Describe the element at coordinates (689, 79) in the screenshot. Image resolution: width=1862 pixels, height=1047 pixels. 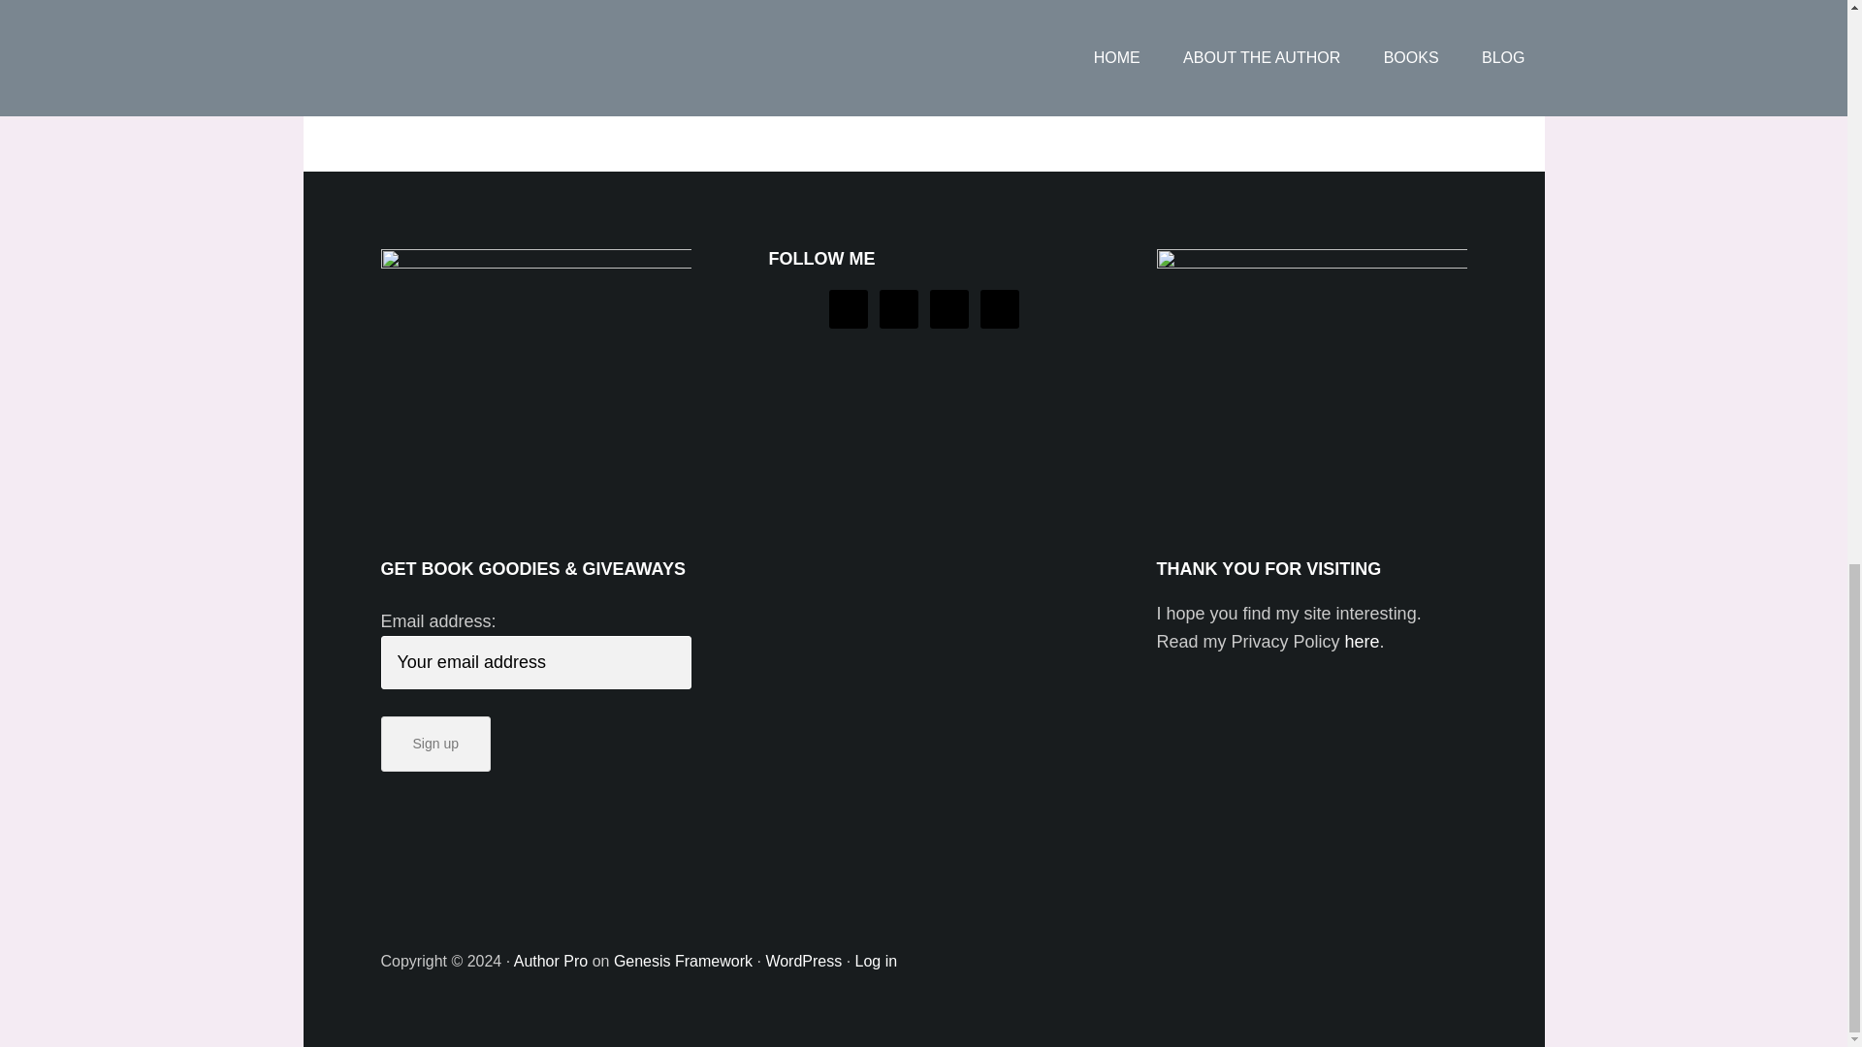
I see `how do you measure success` at that location.